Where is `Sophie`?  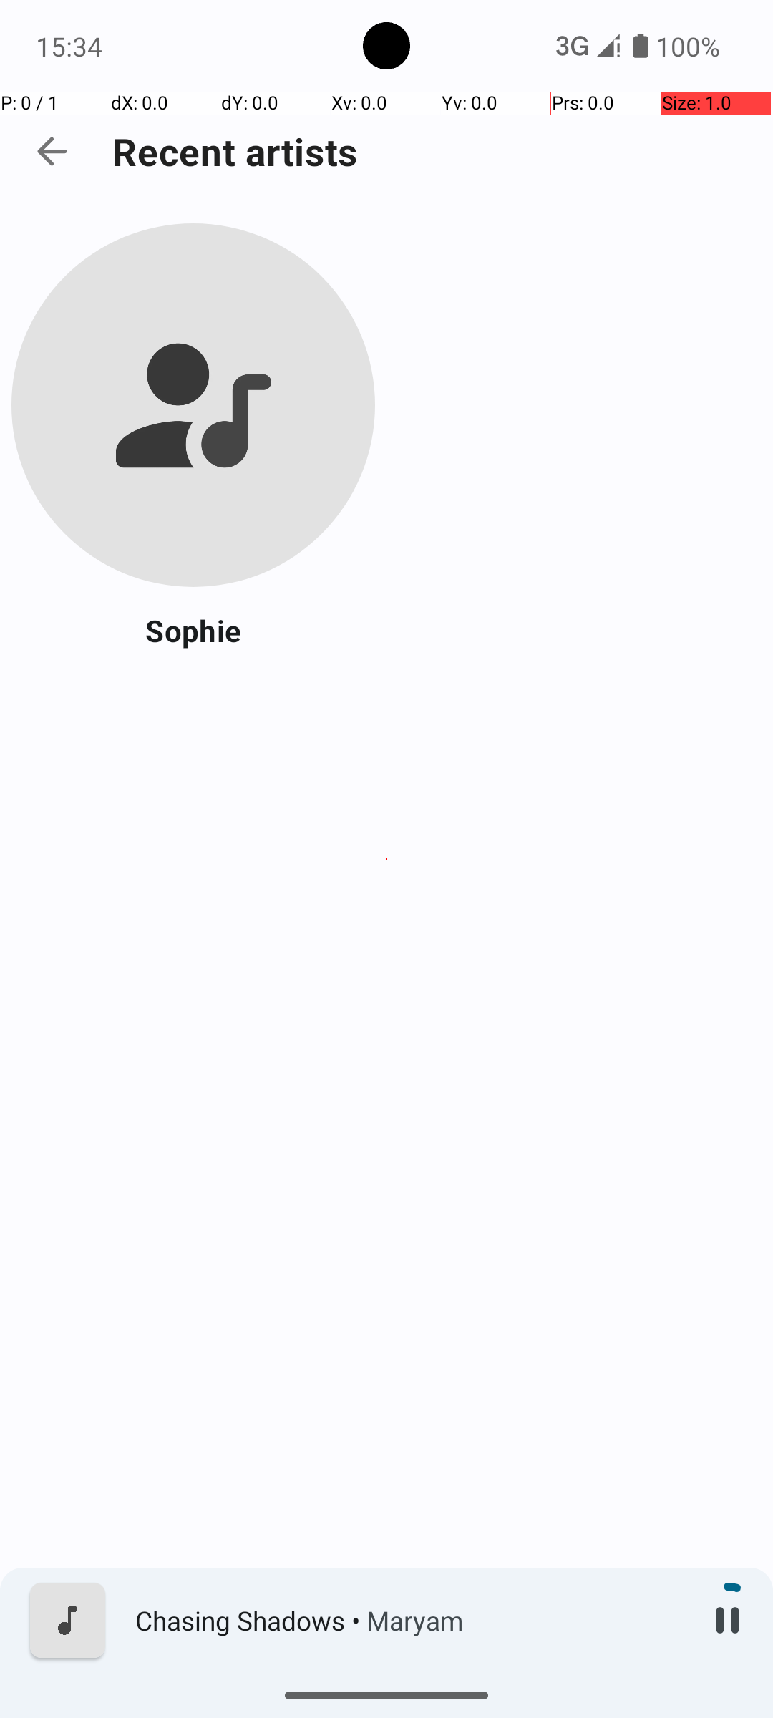 Sophie is located at coordinates (193, 630).